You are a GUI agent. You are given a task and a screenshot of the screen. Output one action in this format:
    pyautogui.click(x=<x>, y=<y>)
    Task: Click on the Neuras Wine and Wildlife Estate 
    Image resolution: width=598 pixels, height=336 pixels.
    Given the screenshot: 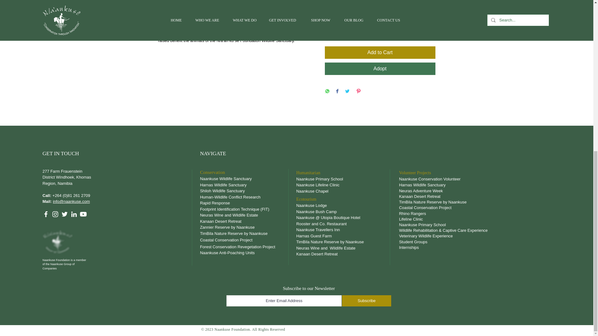 What is the action you would take?
    pyautogui.click(x=229, y=215)
    